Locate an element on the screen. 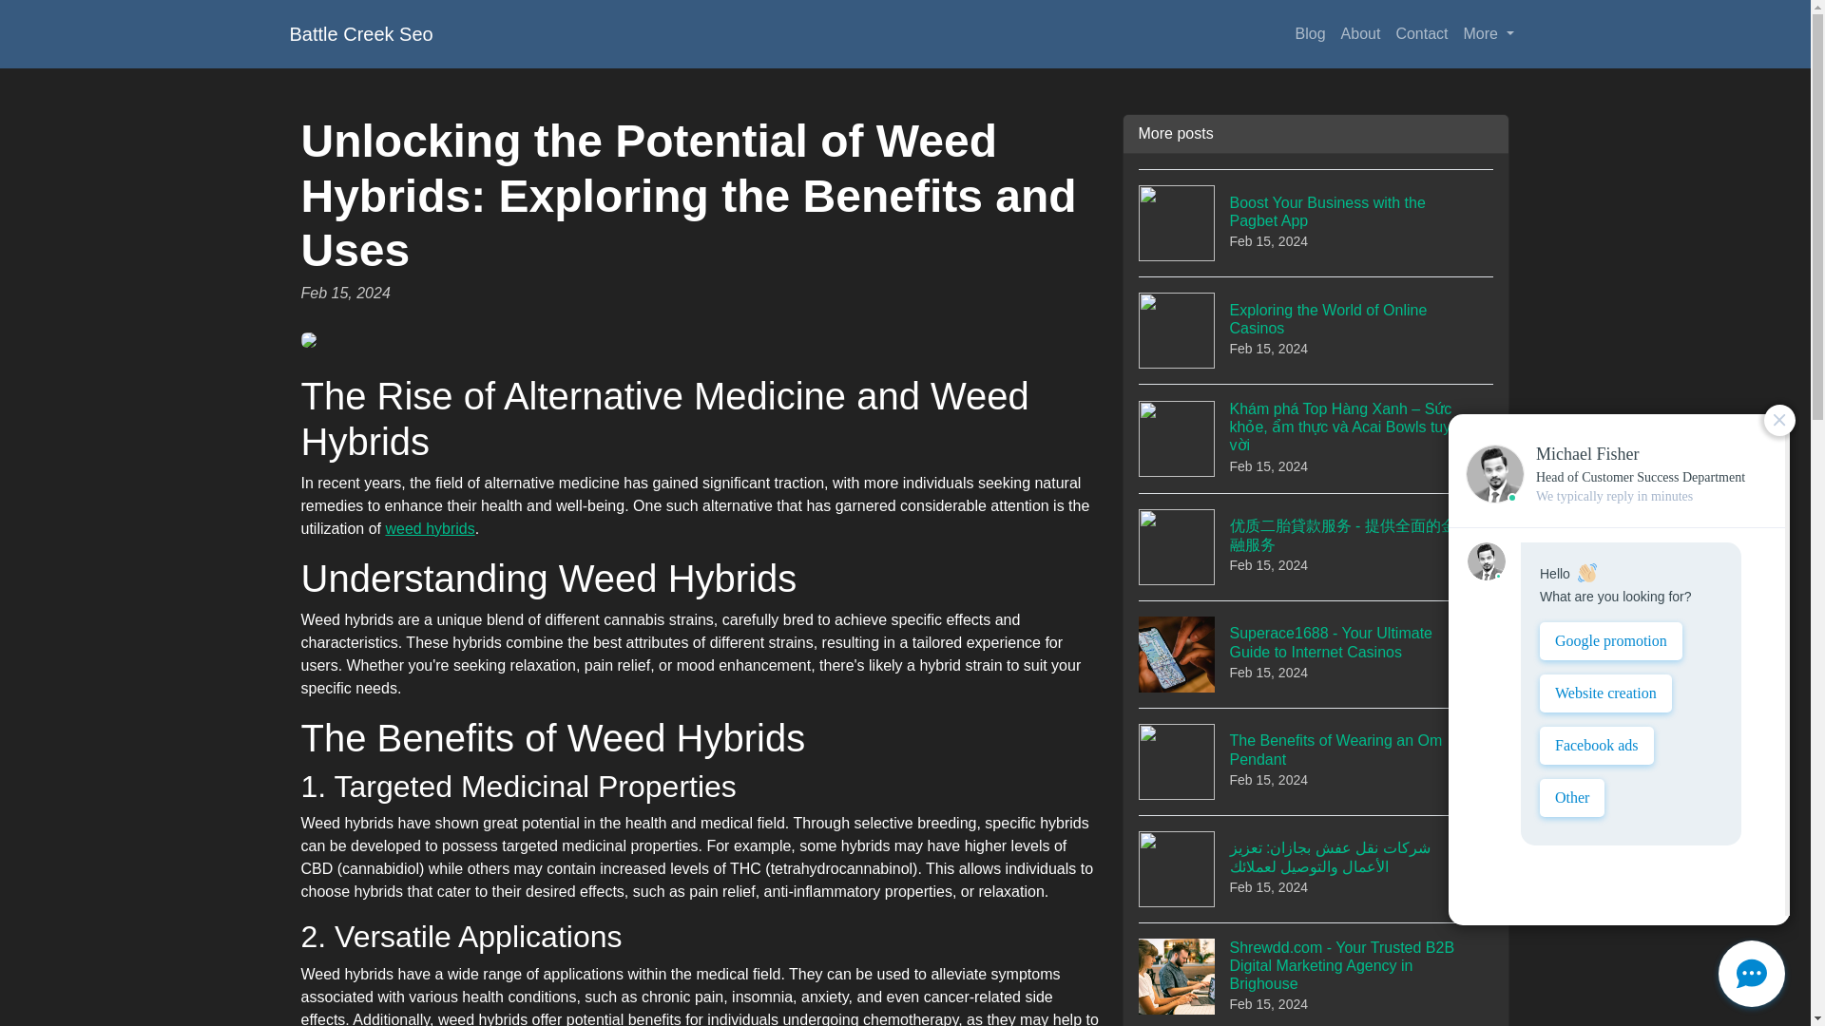 Image resolution: width=1825 pixels, height=1026 pixels. Battle Creek Seo is located at coordinates (1361, 34).